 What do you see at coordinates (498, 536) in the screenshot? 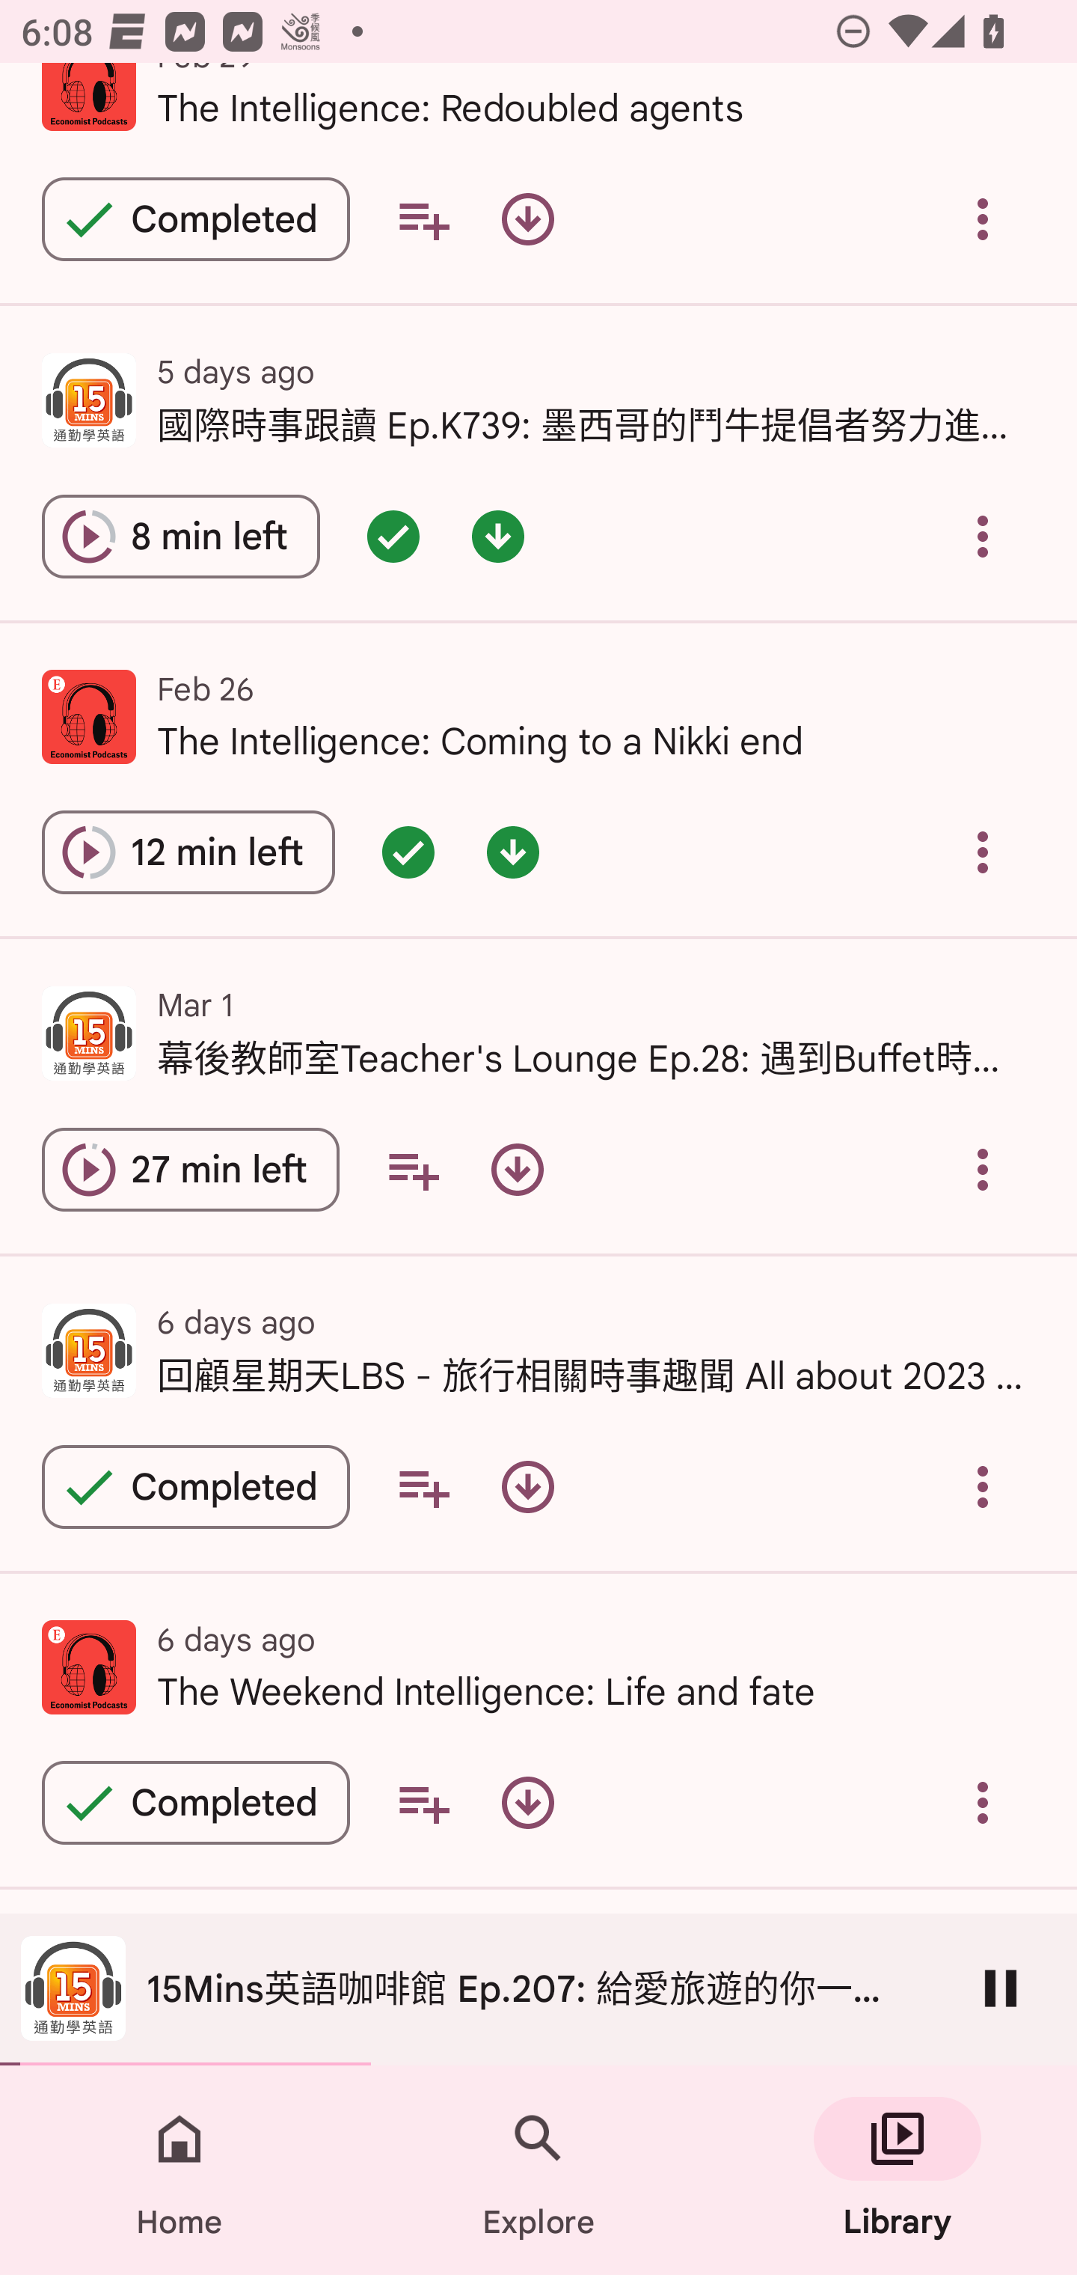
I see `Episode downloaded - double tap for options` at bounding box center [498, 536].